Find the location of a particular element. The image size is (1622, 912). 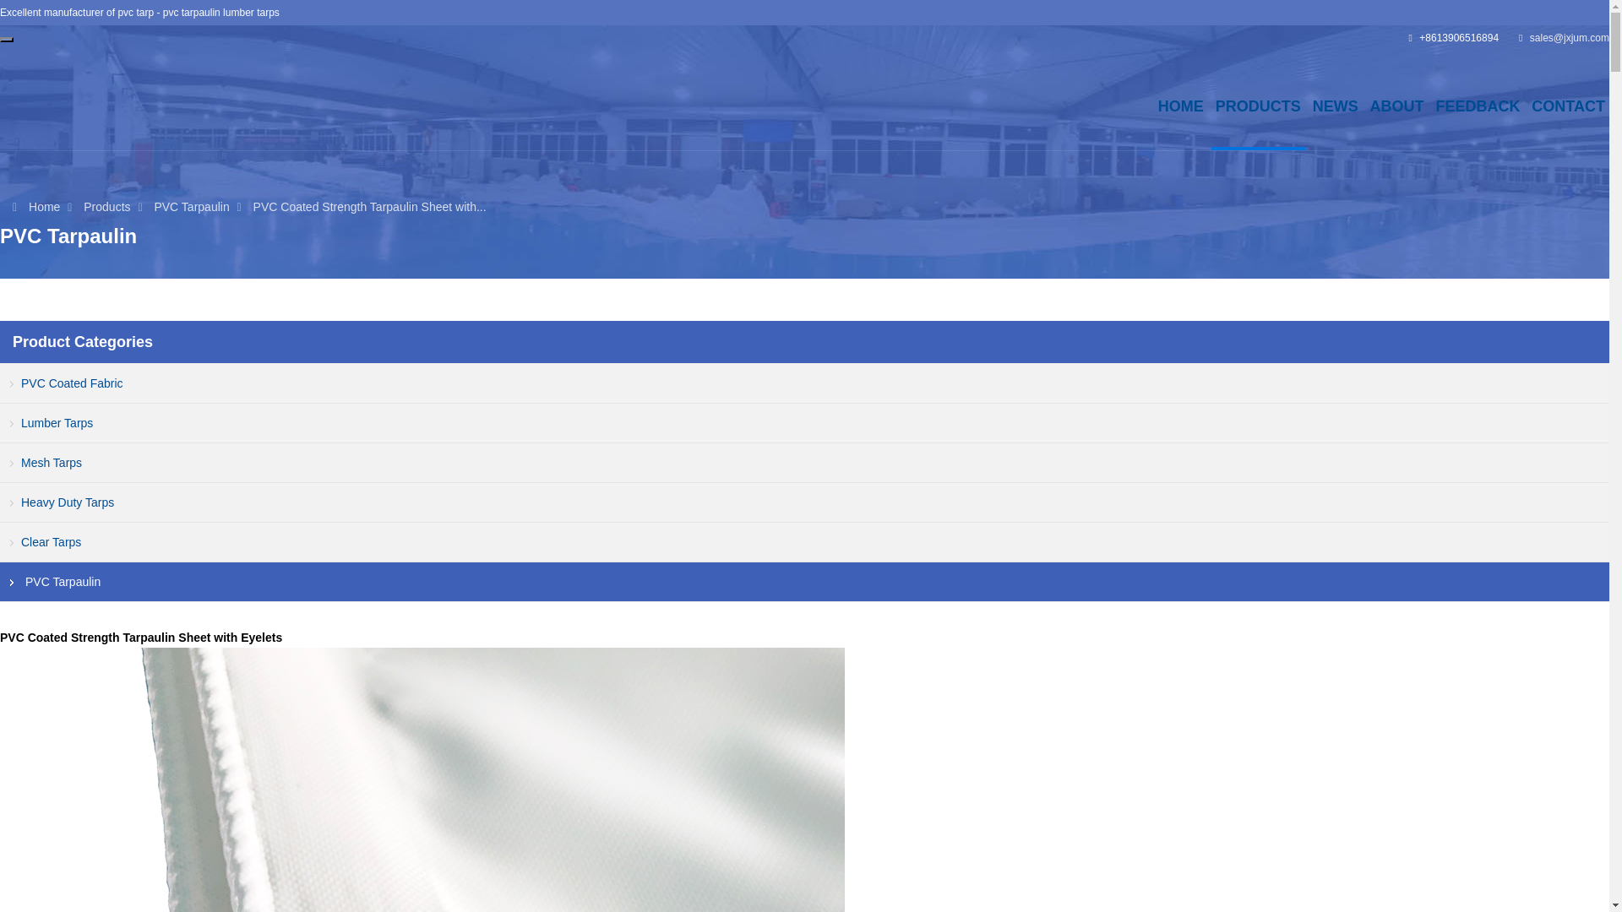

PVC Tarpaulin products is located at coordinates (1257, 106).